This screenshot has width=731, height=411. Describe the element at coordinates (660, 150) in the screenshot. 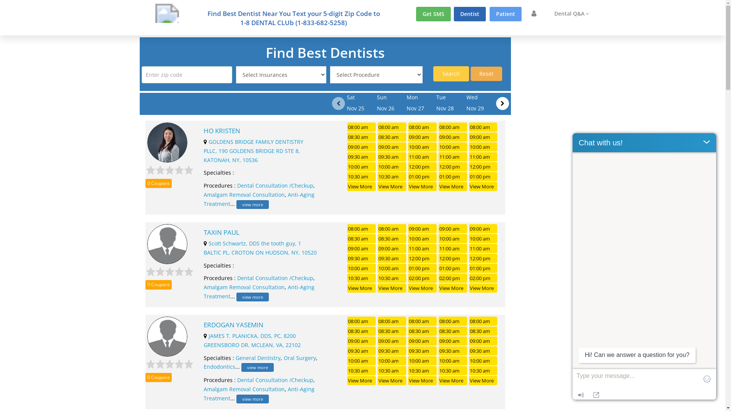

I see `Advertisement` at that location.